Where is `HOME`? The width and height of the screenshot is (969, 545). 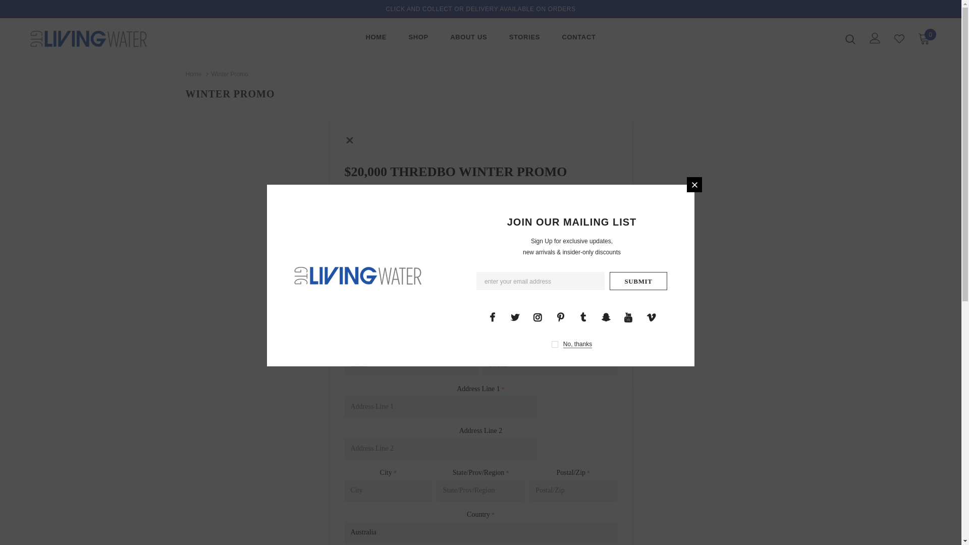
HOME is located at coordinates (376, 39).